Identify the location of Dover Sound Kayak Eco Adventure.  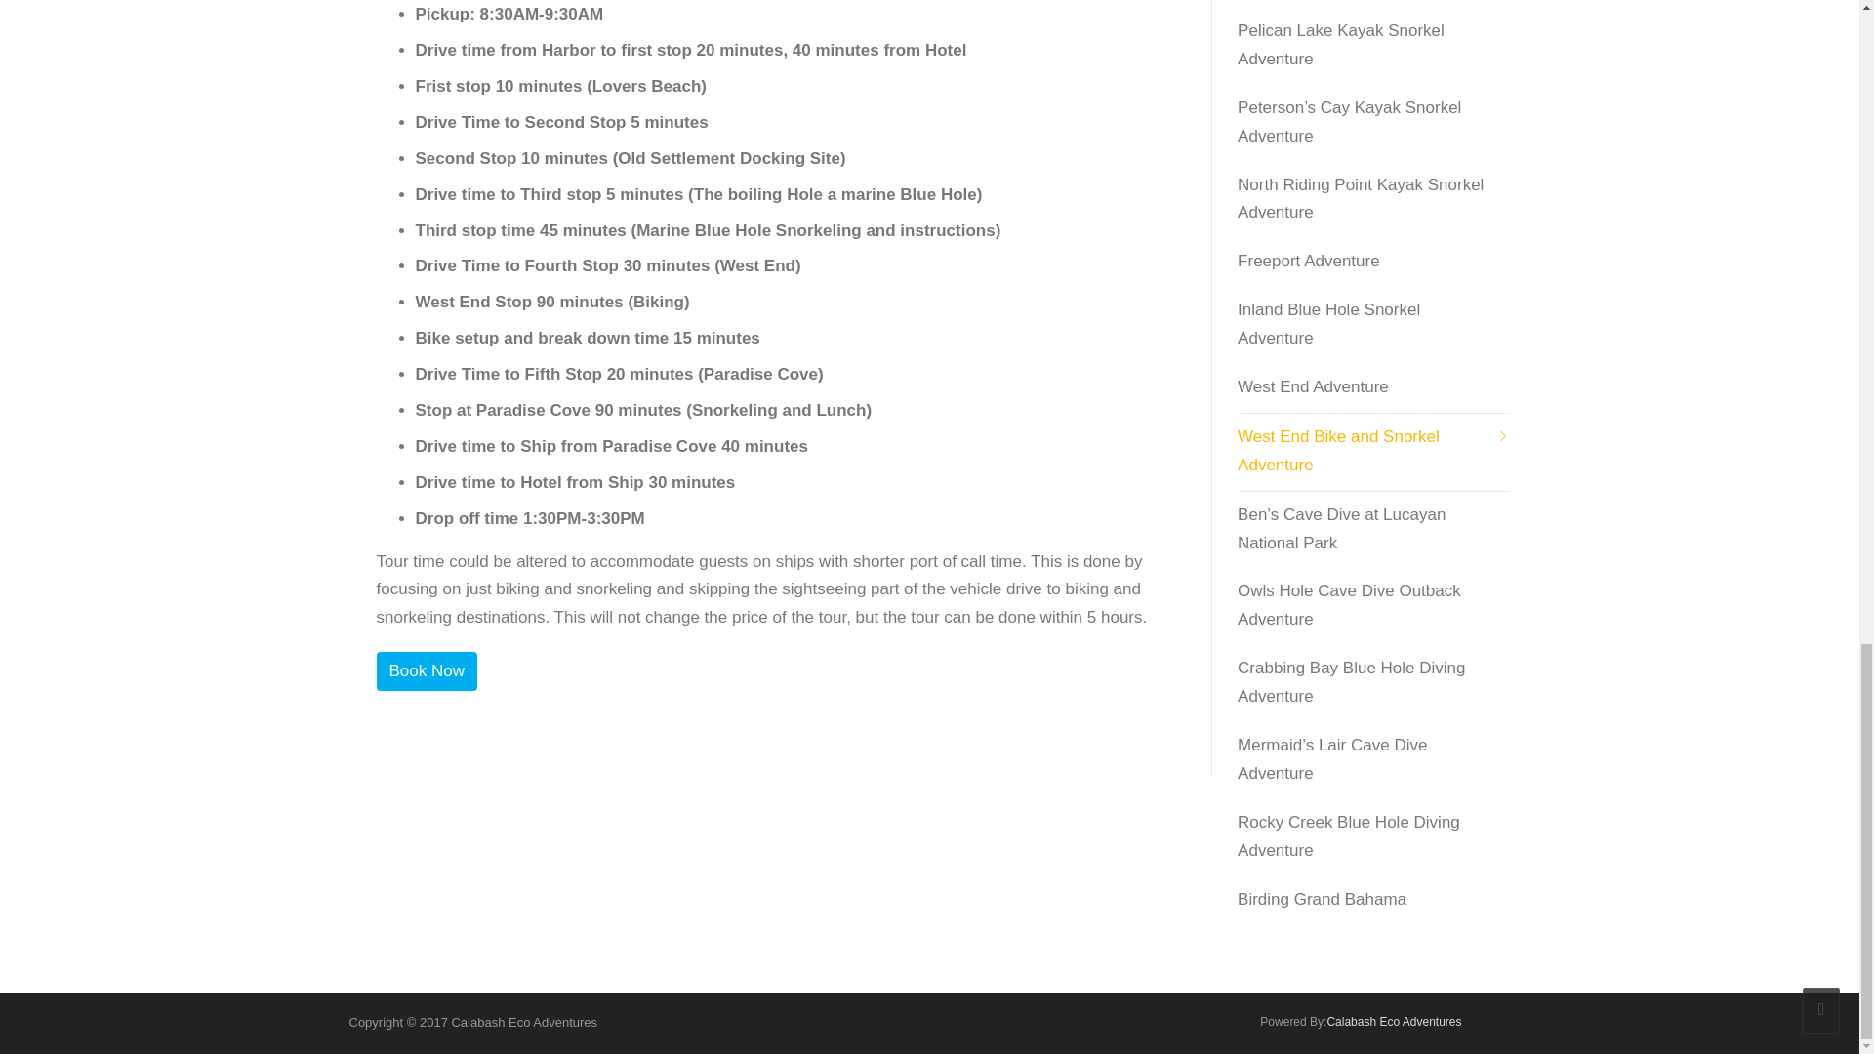
(1373, 4).